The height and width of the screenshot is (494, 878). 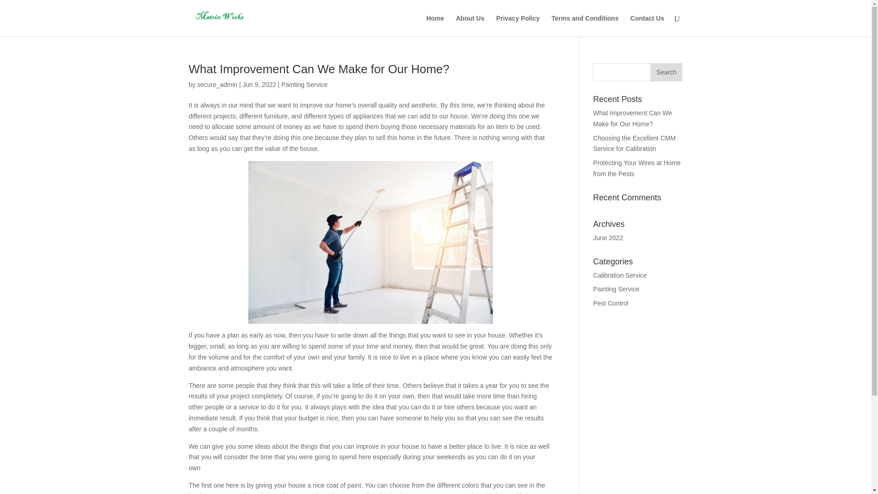 I want to click on Terms and Conditions, so click(x=585, y=26).